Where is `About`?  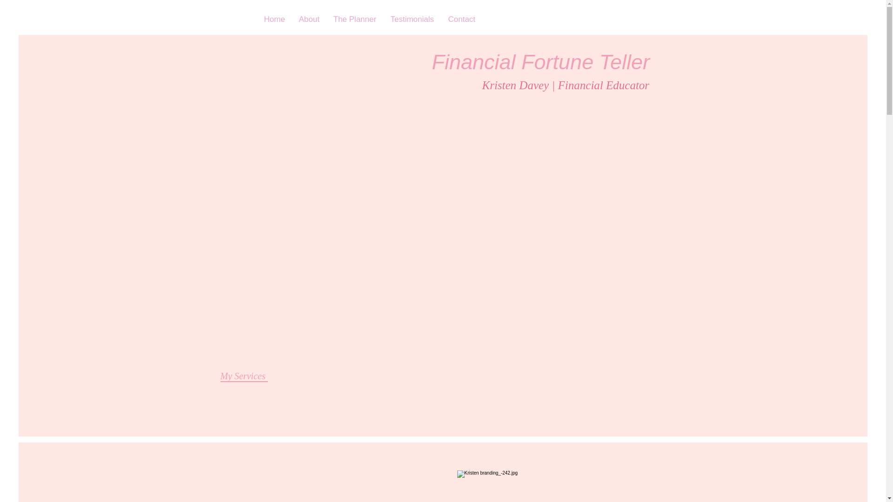
About is located at coordinates (309, 20).